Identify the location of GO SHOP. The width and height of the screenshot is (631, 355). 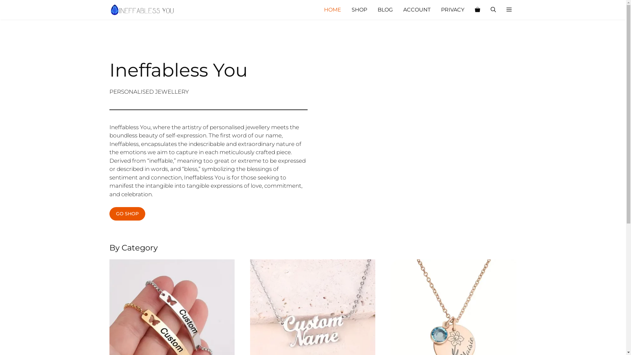
(127, 214).